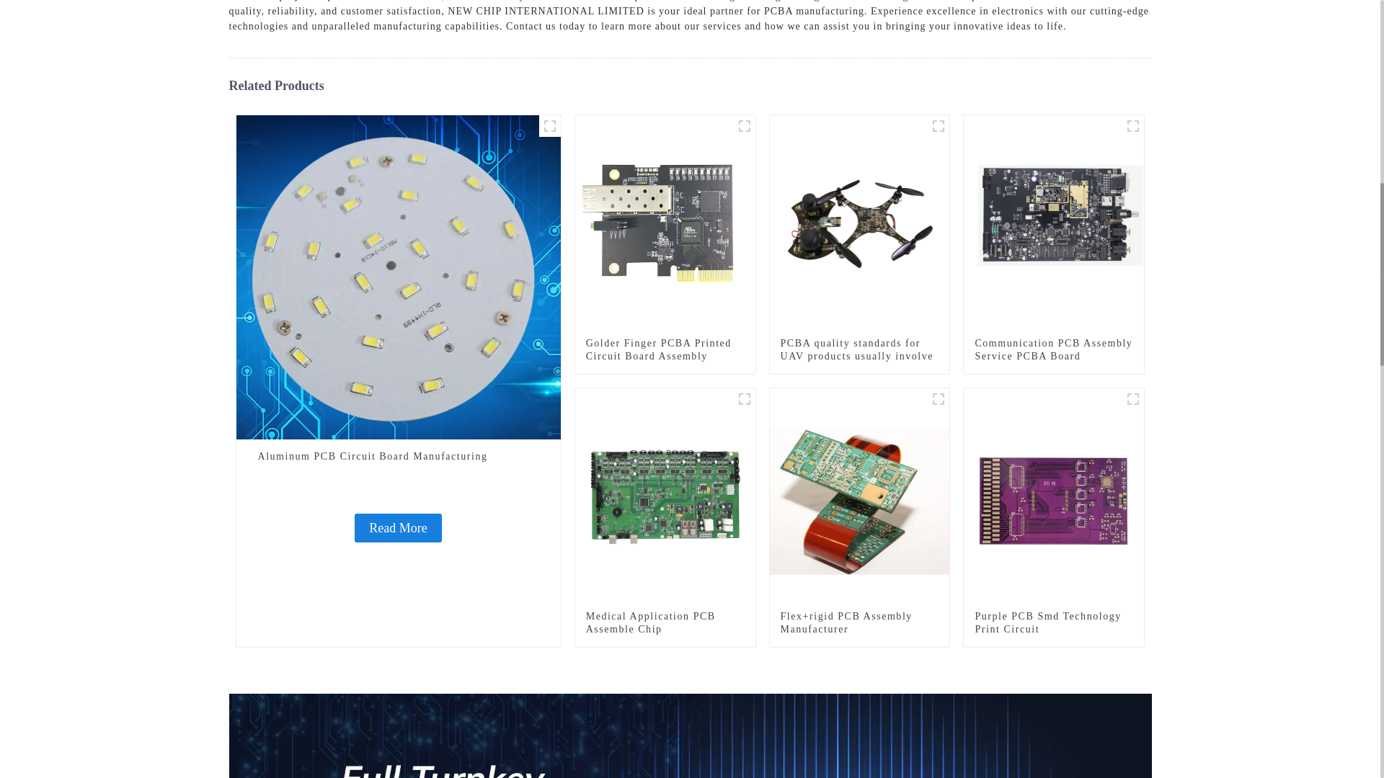 The width and height of the screenshot is (1384, 778). I want to click on Communication PCB Assembly Service PCBA Board, so click(1054, 350).